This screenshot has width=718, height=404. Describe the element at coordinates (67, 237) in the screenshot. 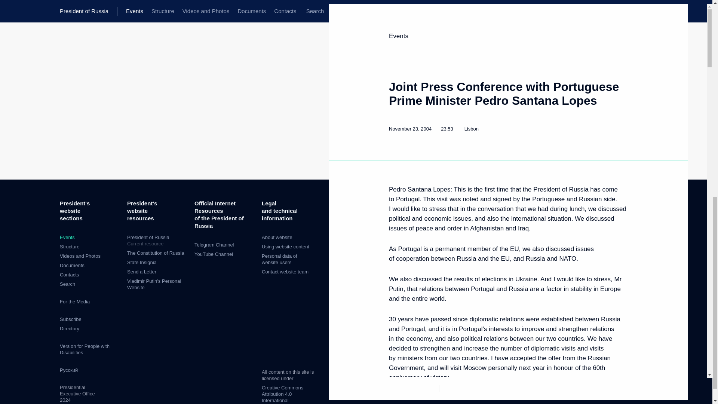

I see `Structure` at that location.